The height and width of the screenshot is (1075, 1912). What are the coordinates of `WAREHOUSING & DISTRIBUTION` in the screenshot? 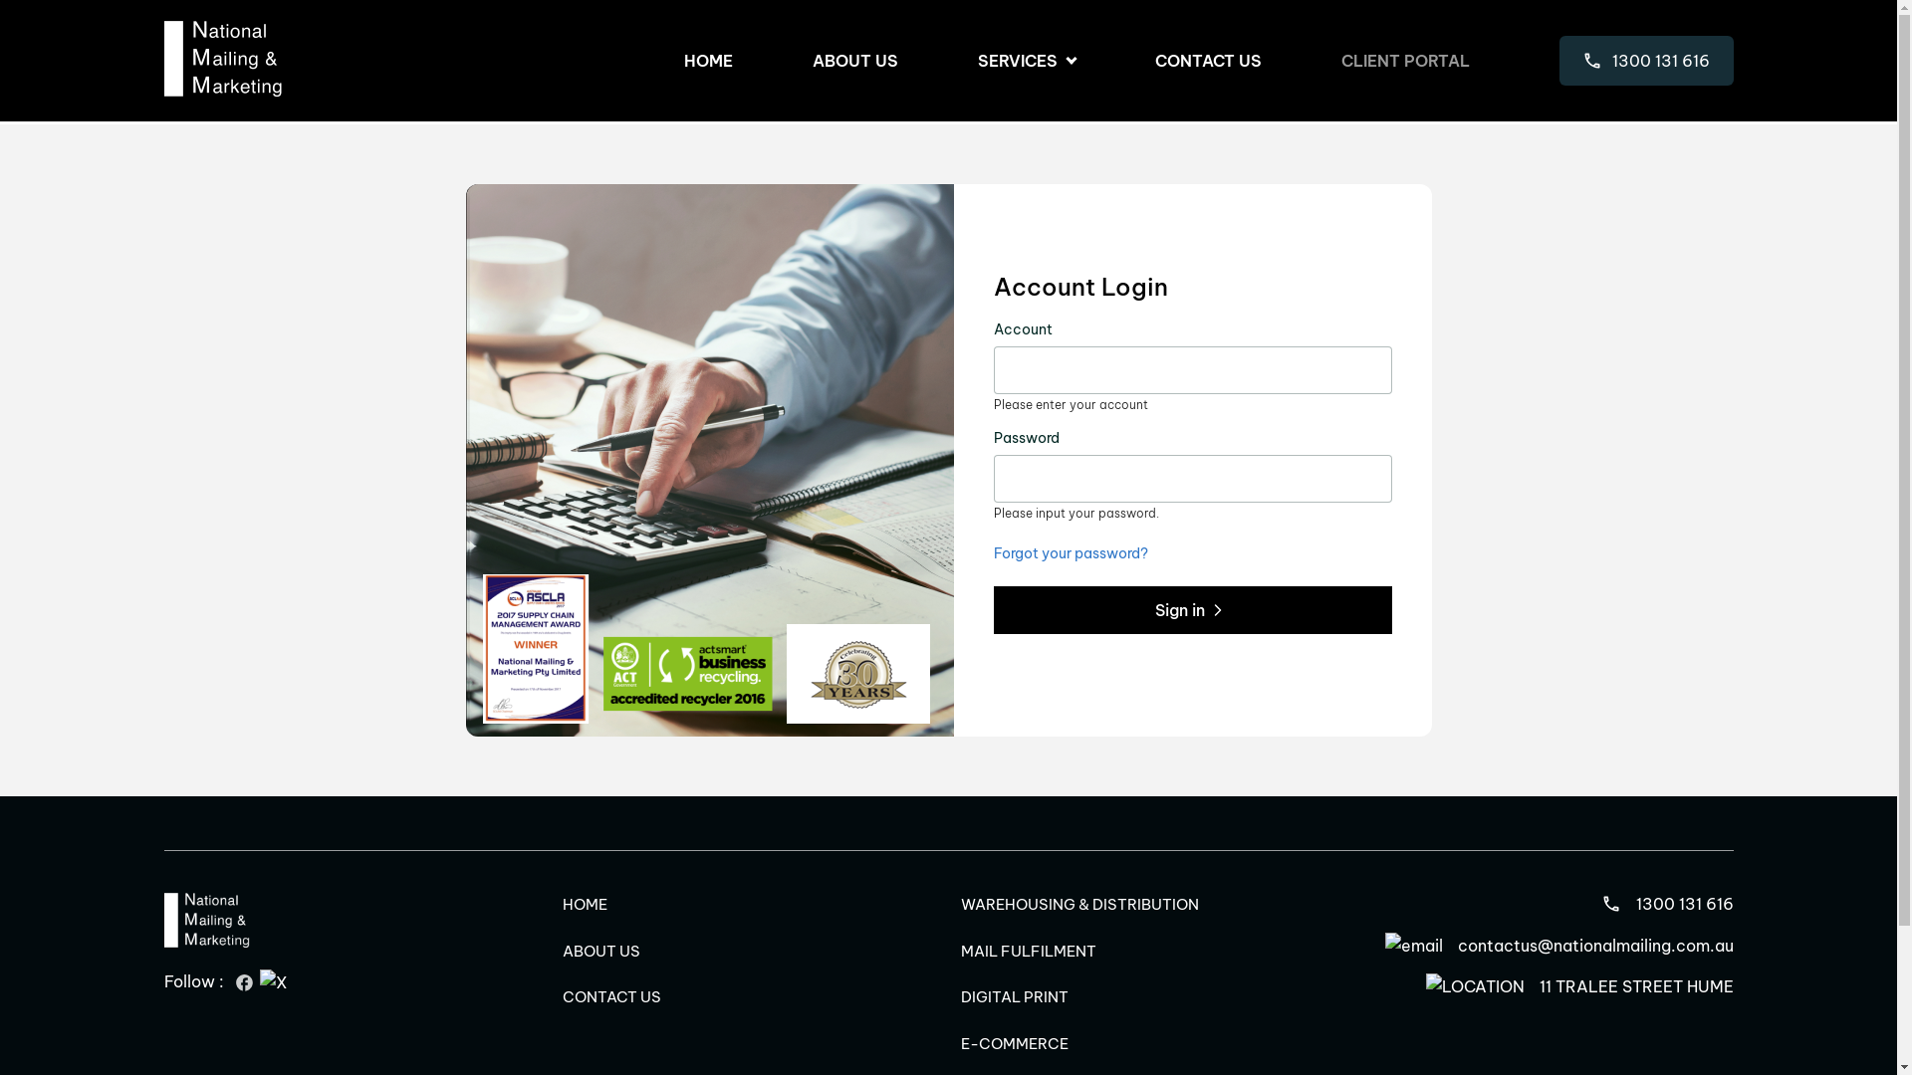 It's located at (1079, 904).